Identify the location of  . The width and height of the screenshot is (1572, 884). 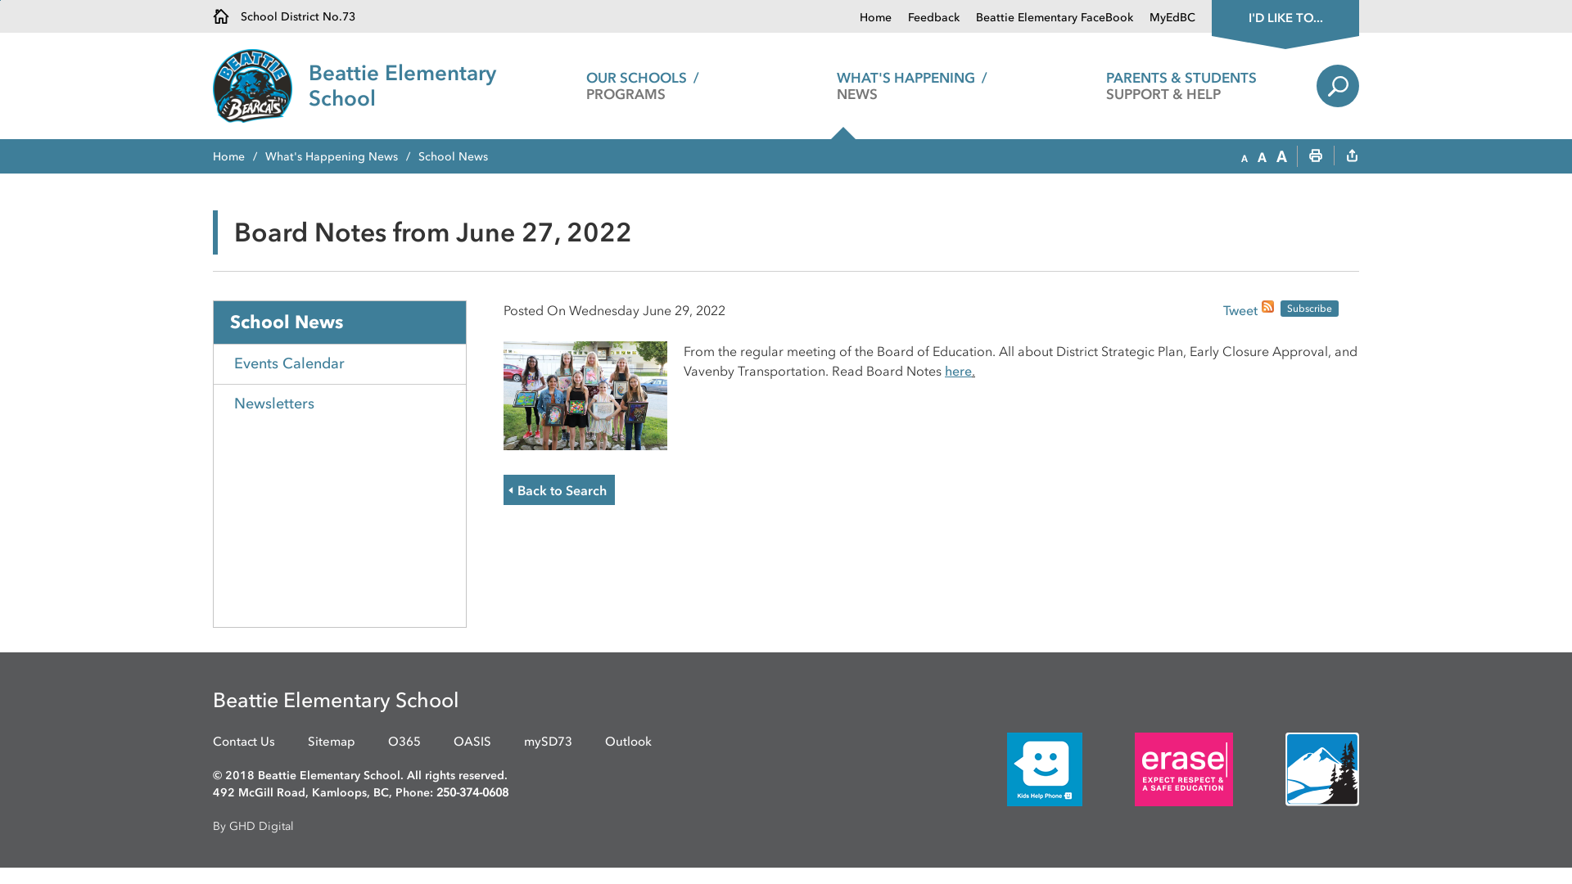
(1352, 157).